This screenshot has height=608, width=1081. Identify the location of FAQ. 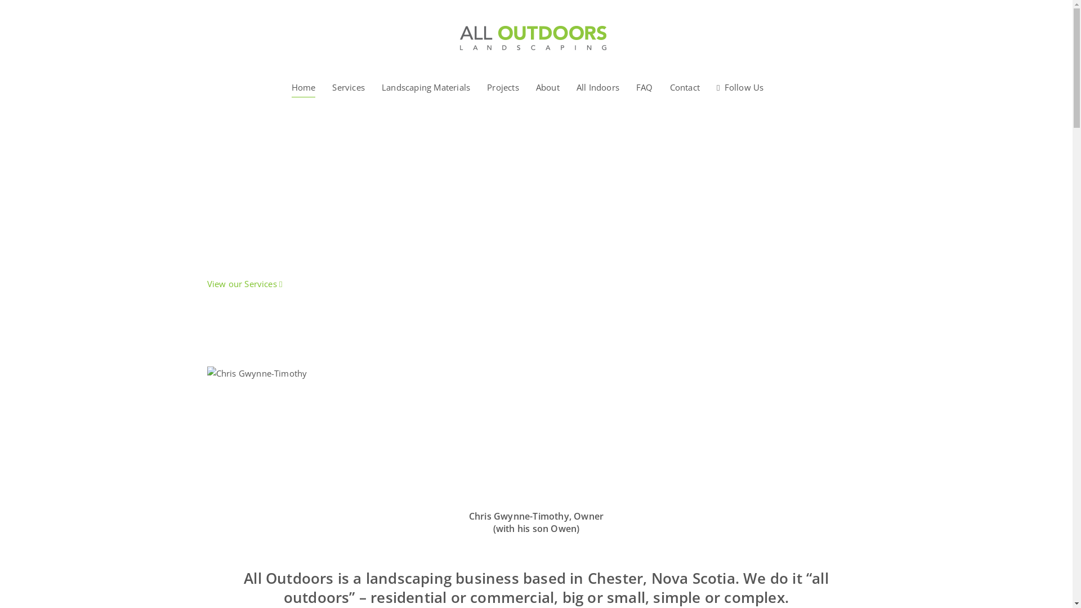
(645, 87).